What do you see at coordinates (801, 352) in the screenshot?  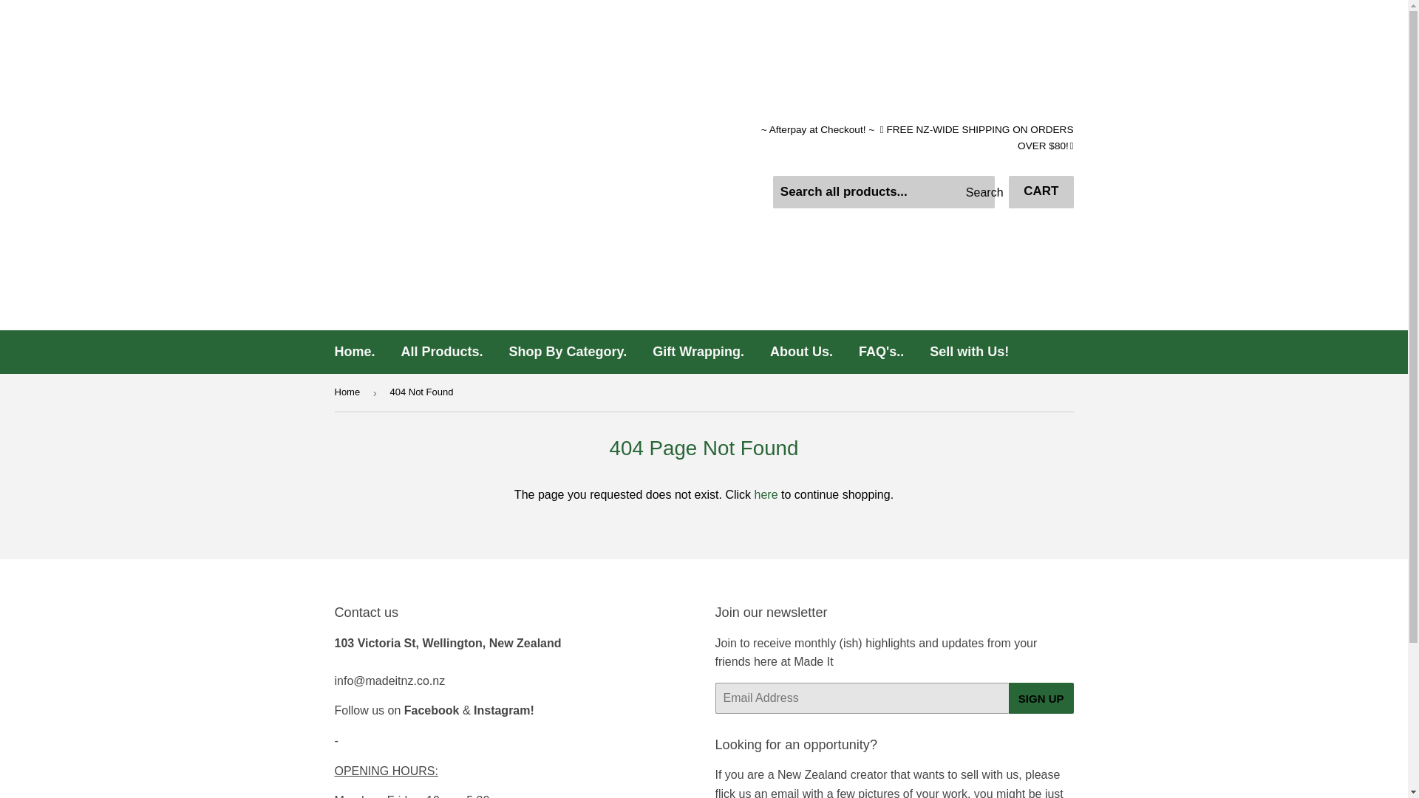 I see `About Us.` at bounding box center [801, 352].